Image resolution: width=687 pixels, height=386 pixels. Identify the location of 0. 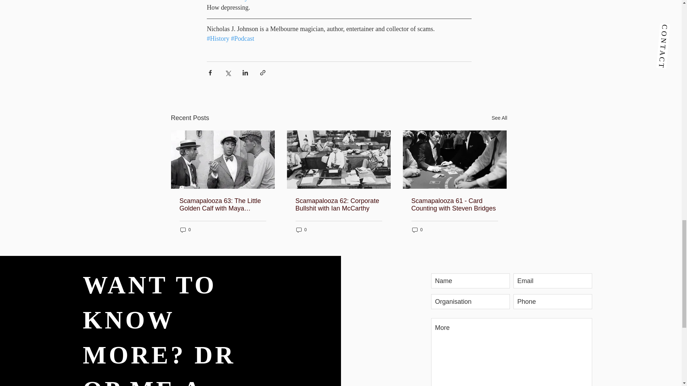
(185, 230).